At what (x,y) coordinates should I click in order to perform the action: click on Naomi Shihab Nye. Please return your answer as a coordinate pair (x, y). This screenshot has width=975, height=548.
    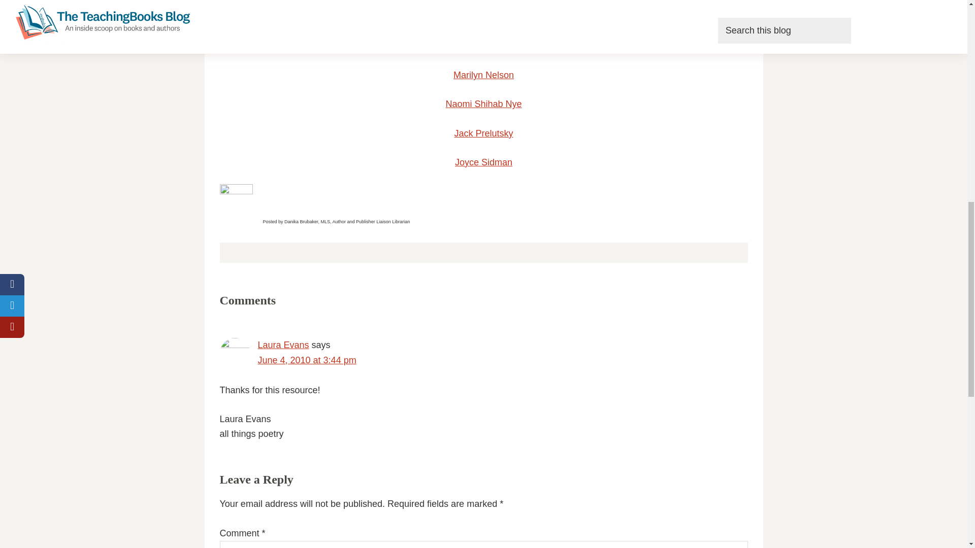
    Looking at the image, I should click on (483, 104).